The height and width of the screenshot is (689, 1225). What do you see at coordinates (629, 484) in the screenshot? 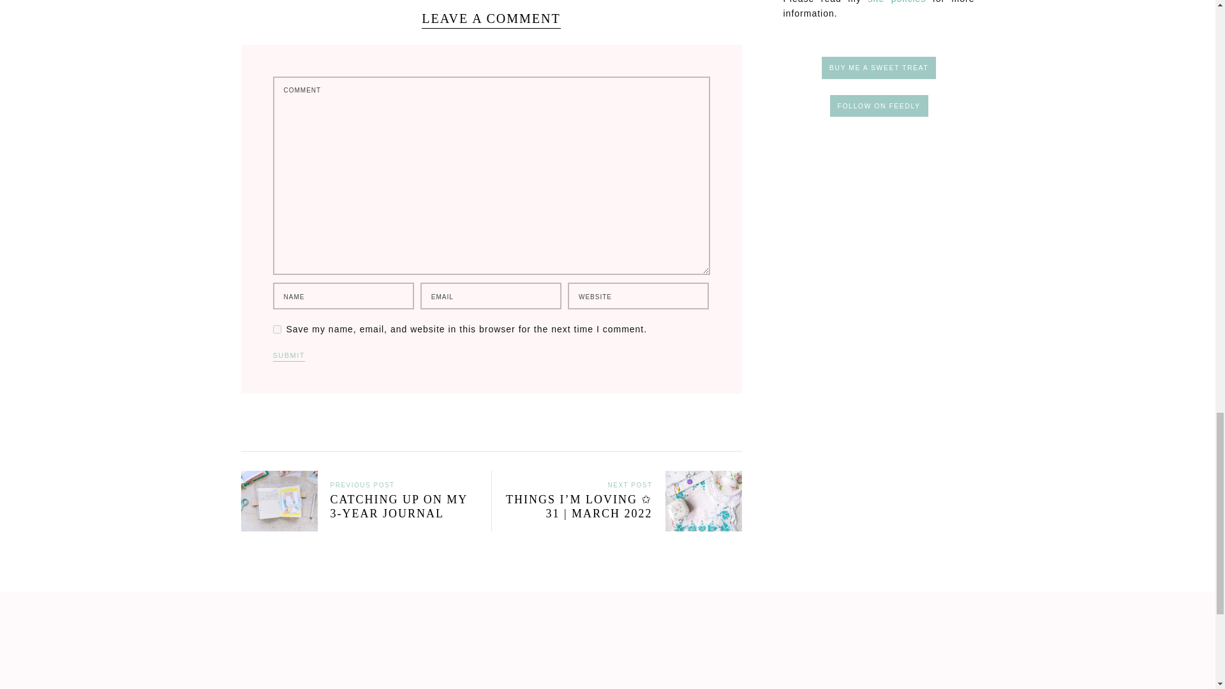
I see `NEXT POST` at bounding box center [629, 484].